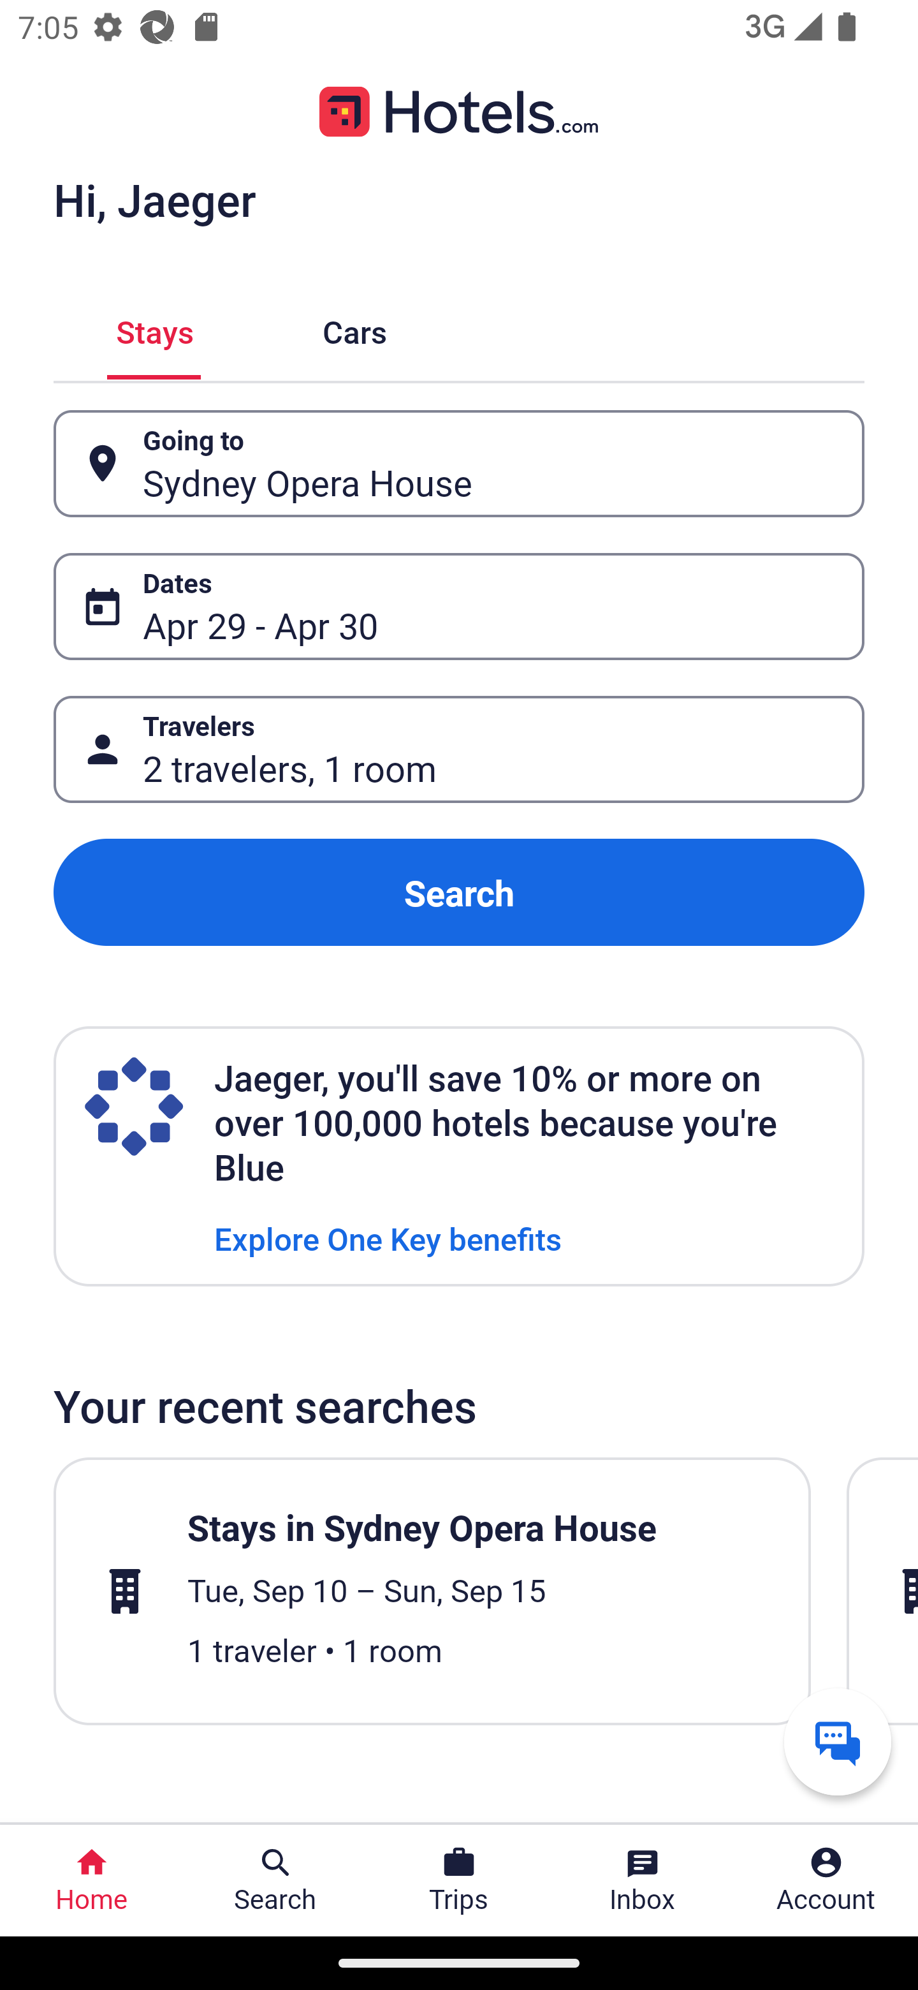 The width and height of the screenshot is (918, 1990). What do you see at coordinates (459, 607) in the screenshot?
I see `Dates Button Apr 29 - Apr 30` at bounding box center [459, 607].